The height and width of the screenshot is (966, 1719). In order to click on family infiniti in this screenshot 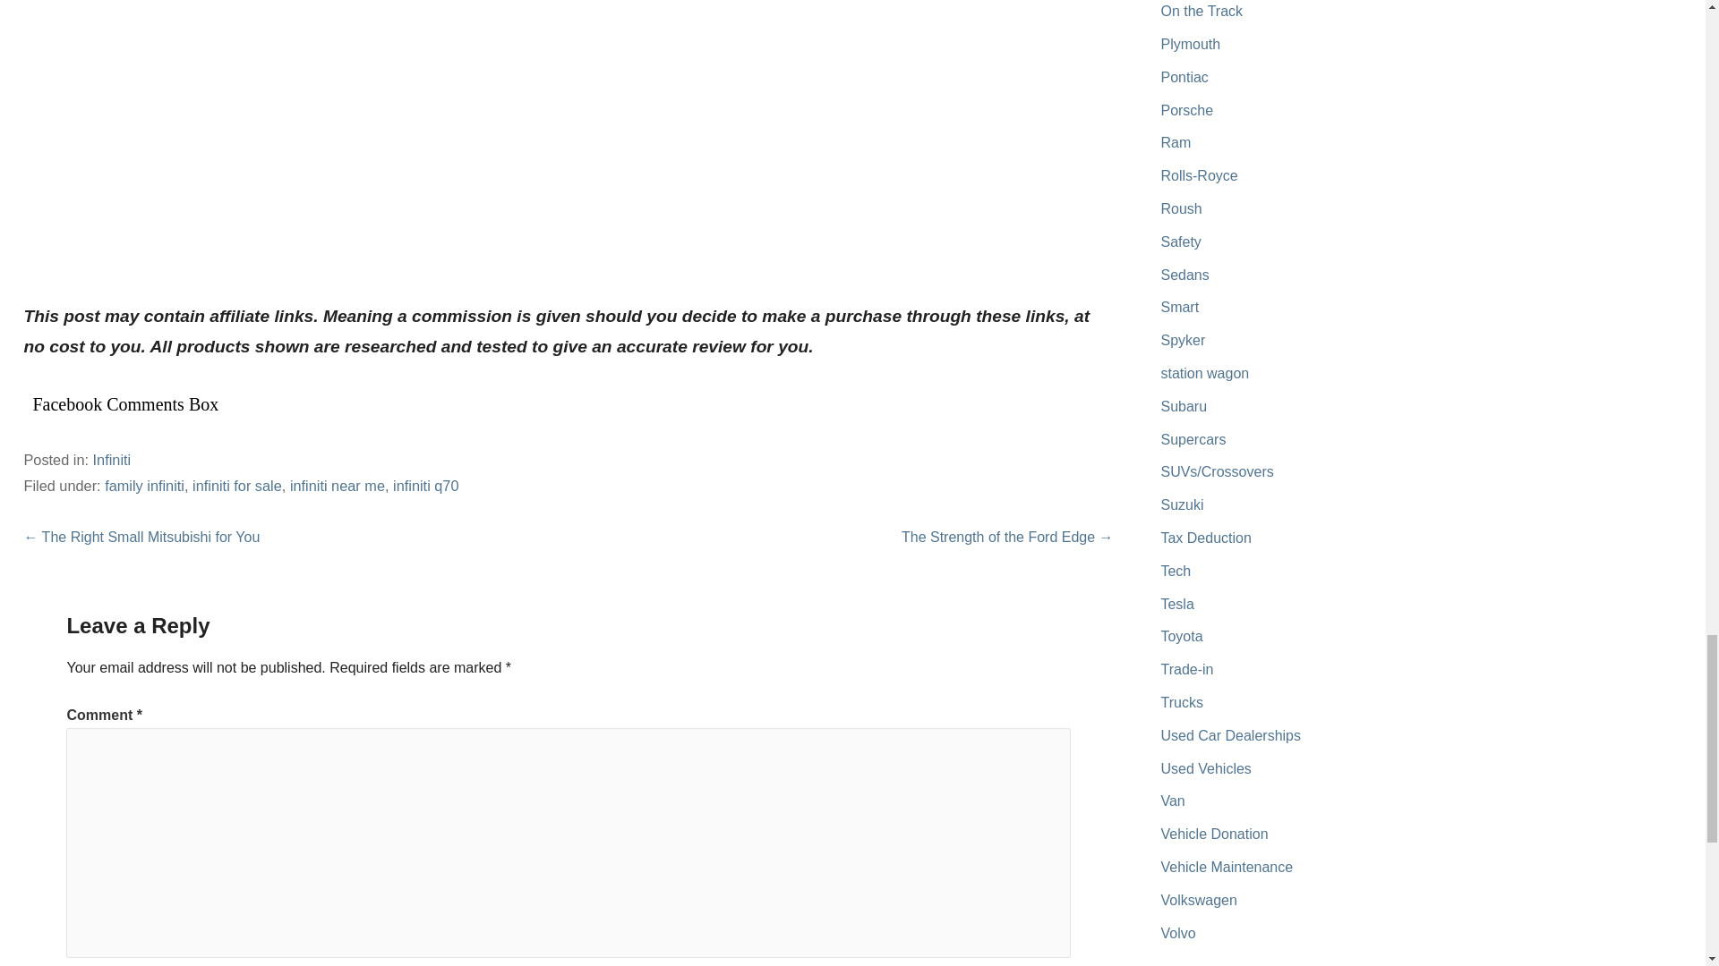, I will do `click(144, 485)`.